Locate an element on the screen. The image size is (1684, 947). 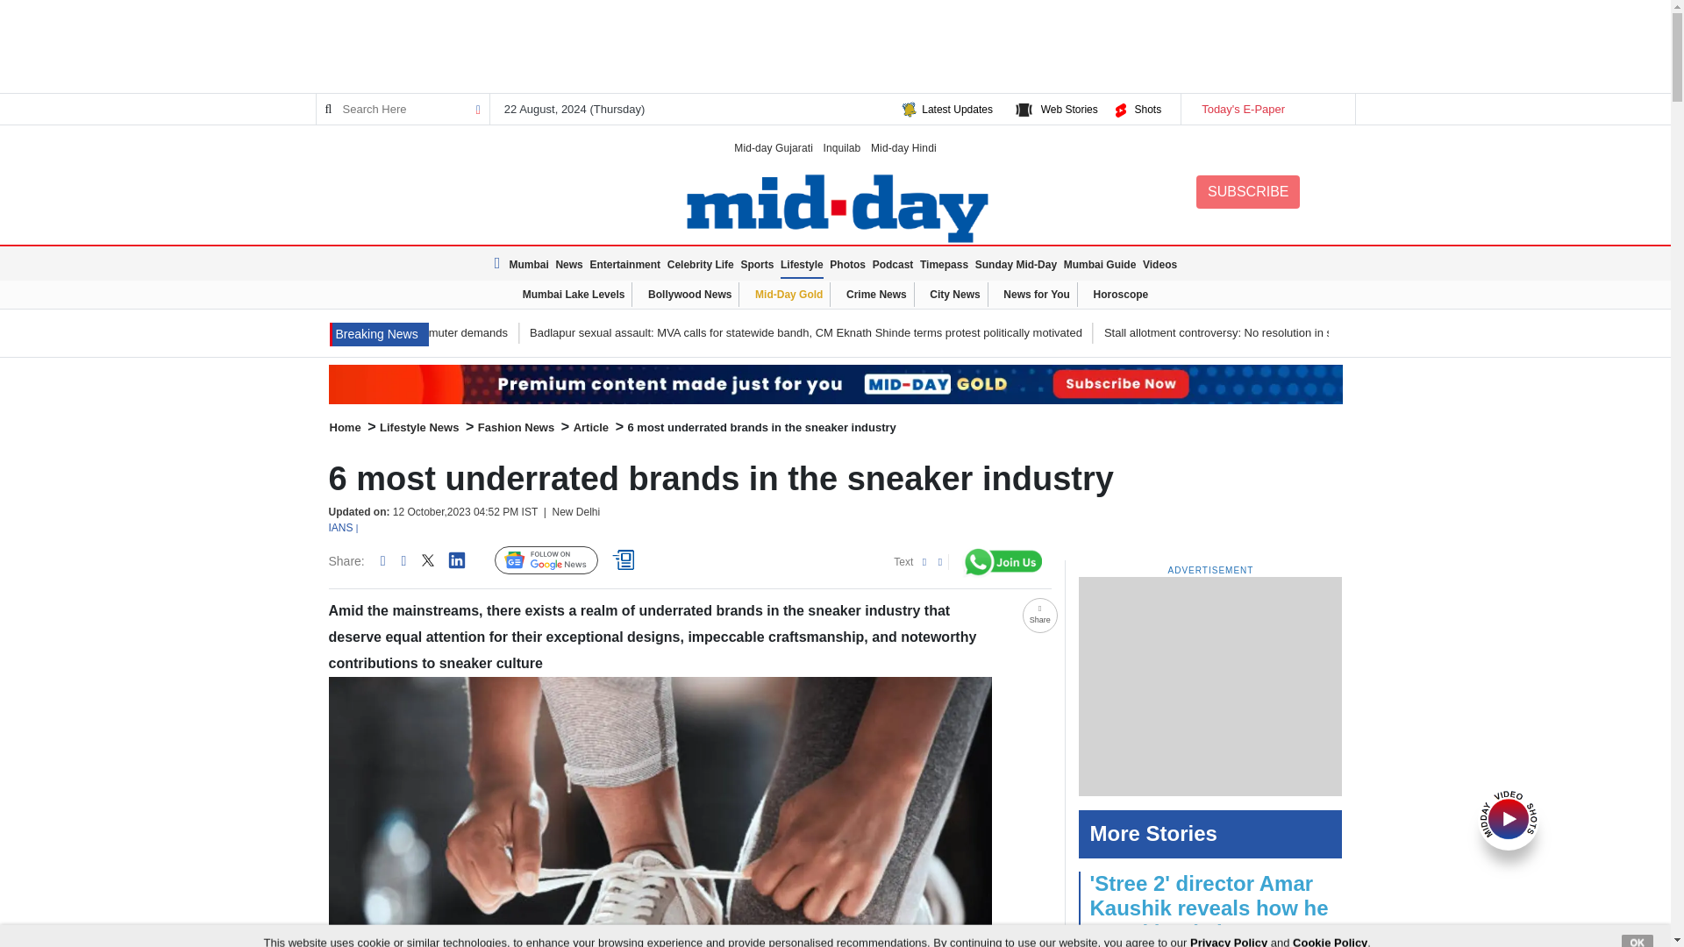
Latest News is located at coordinates (379, 335).